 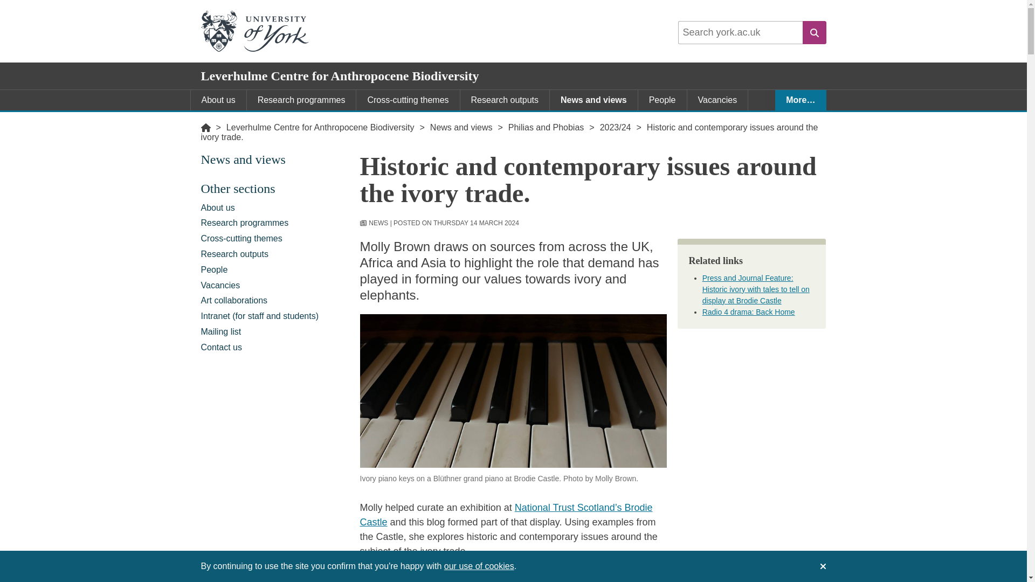 What do you see at coordinates (301, 100) in the screenshot?
I see `Research programmes` at bounding box center [301, 100].